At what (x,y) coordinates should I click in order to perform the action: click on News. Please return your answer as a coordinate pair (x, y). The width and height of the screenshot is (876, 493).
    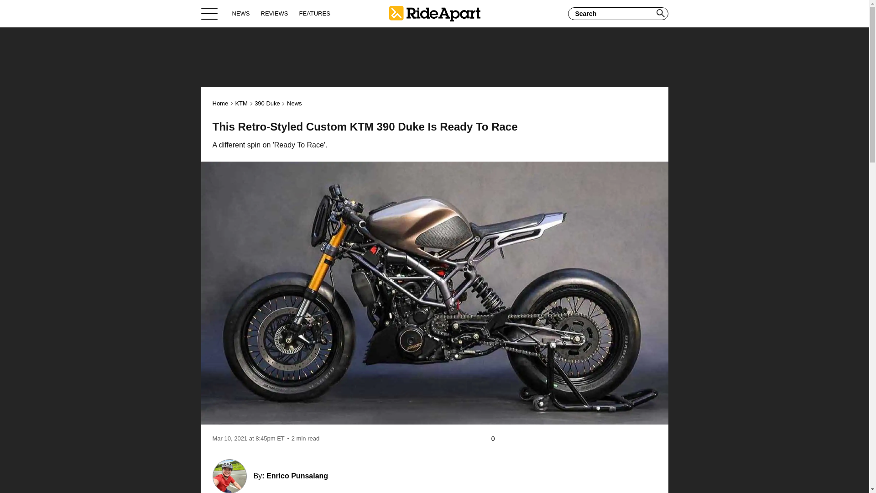
    Looking at the image, I should click on (295, 103).